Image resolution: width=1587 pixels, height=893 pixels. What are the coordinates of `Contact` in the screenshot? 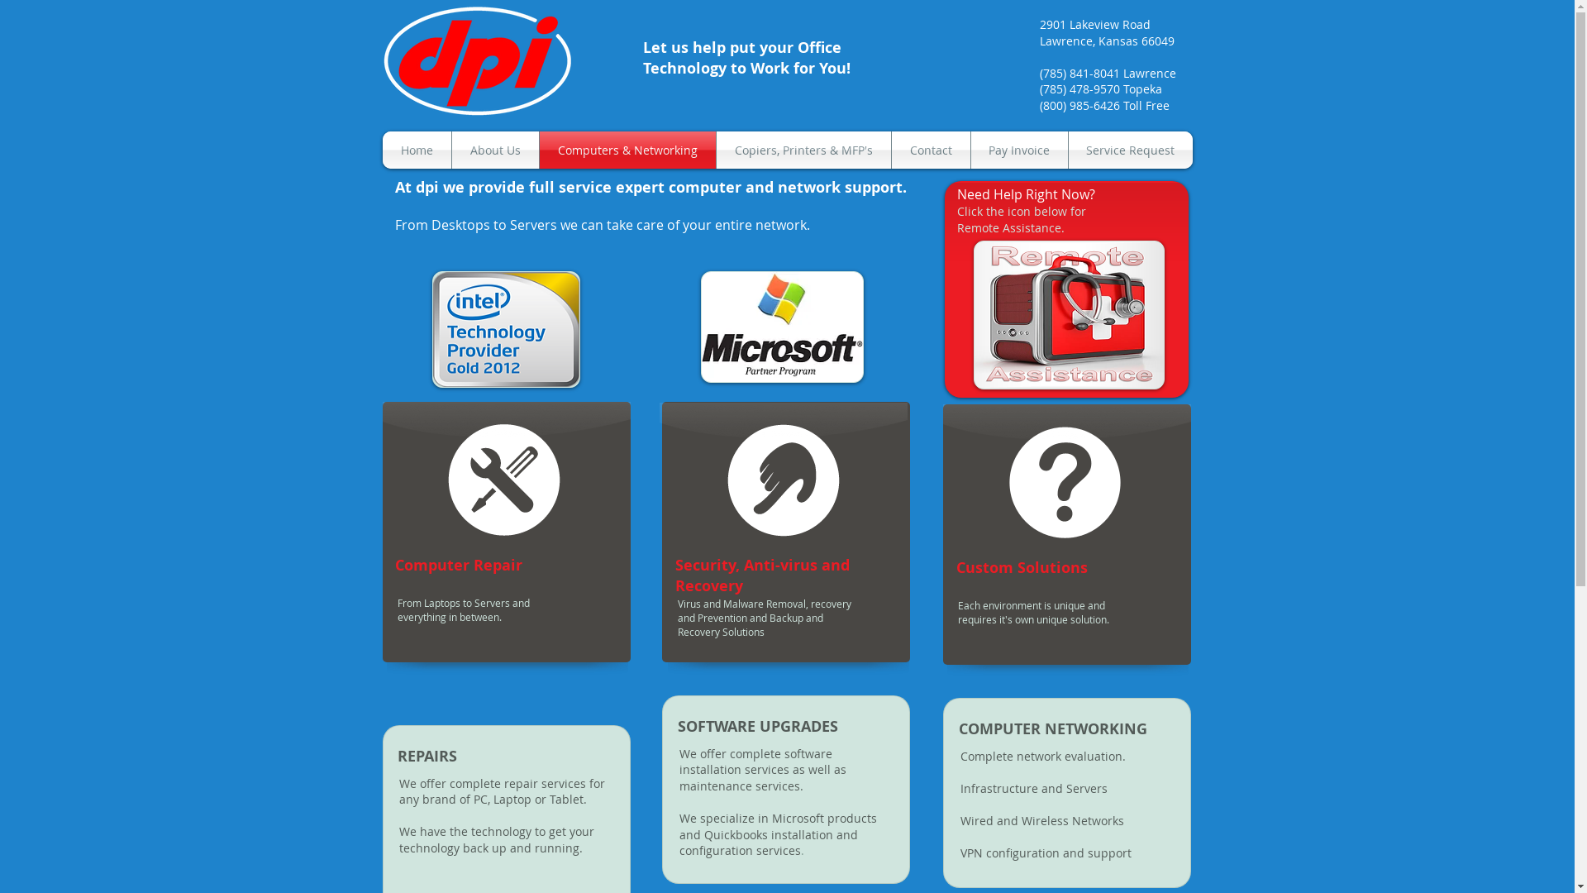 It's located at (931, 150).